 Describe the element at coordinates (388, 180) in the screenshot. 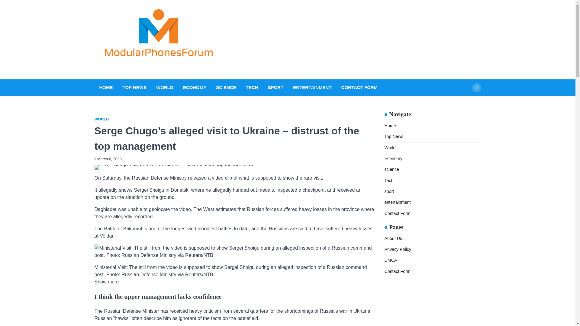

I see `Tech` at that location.